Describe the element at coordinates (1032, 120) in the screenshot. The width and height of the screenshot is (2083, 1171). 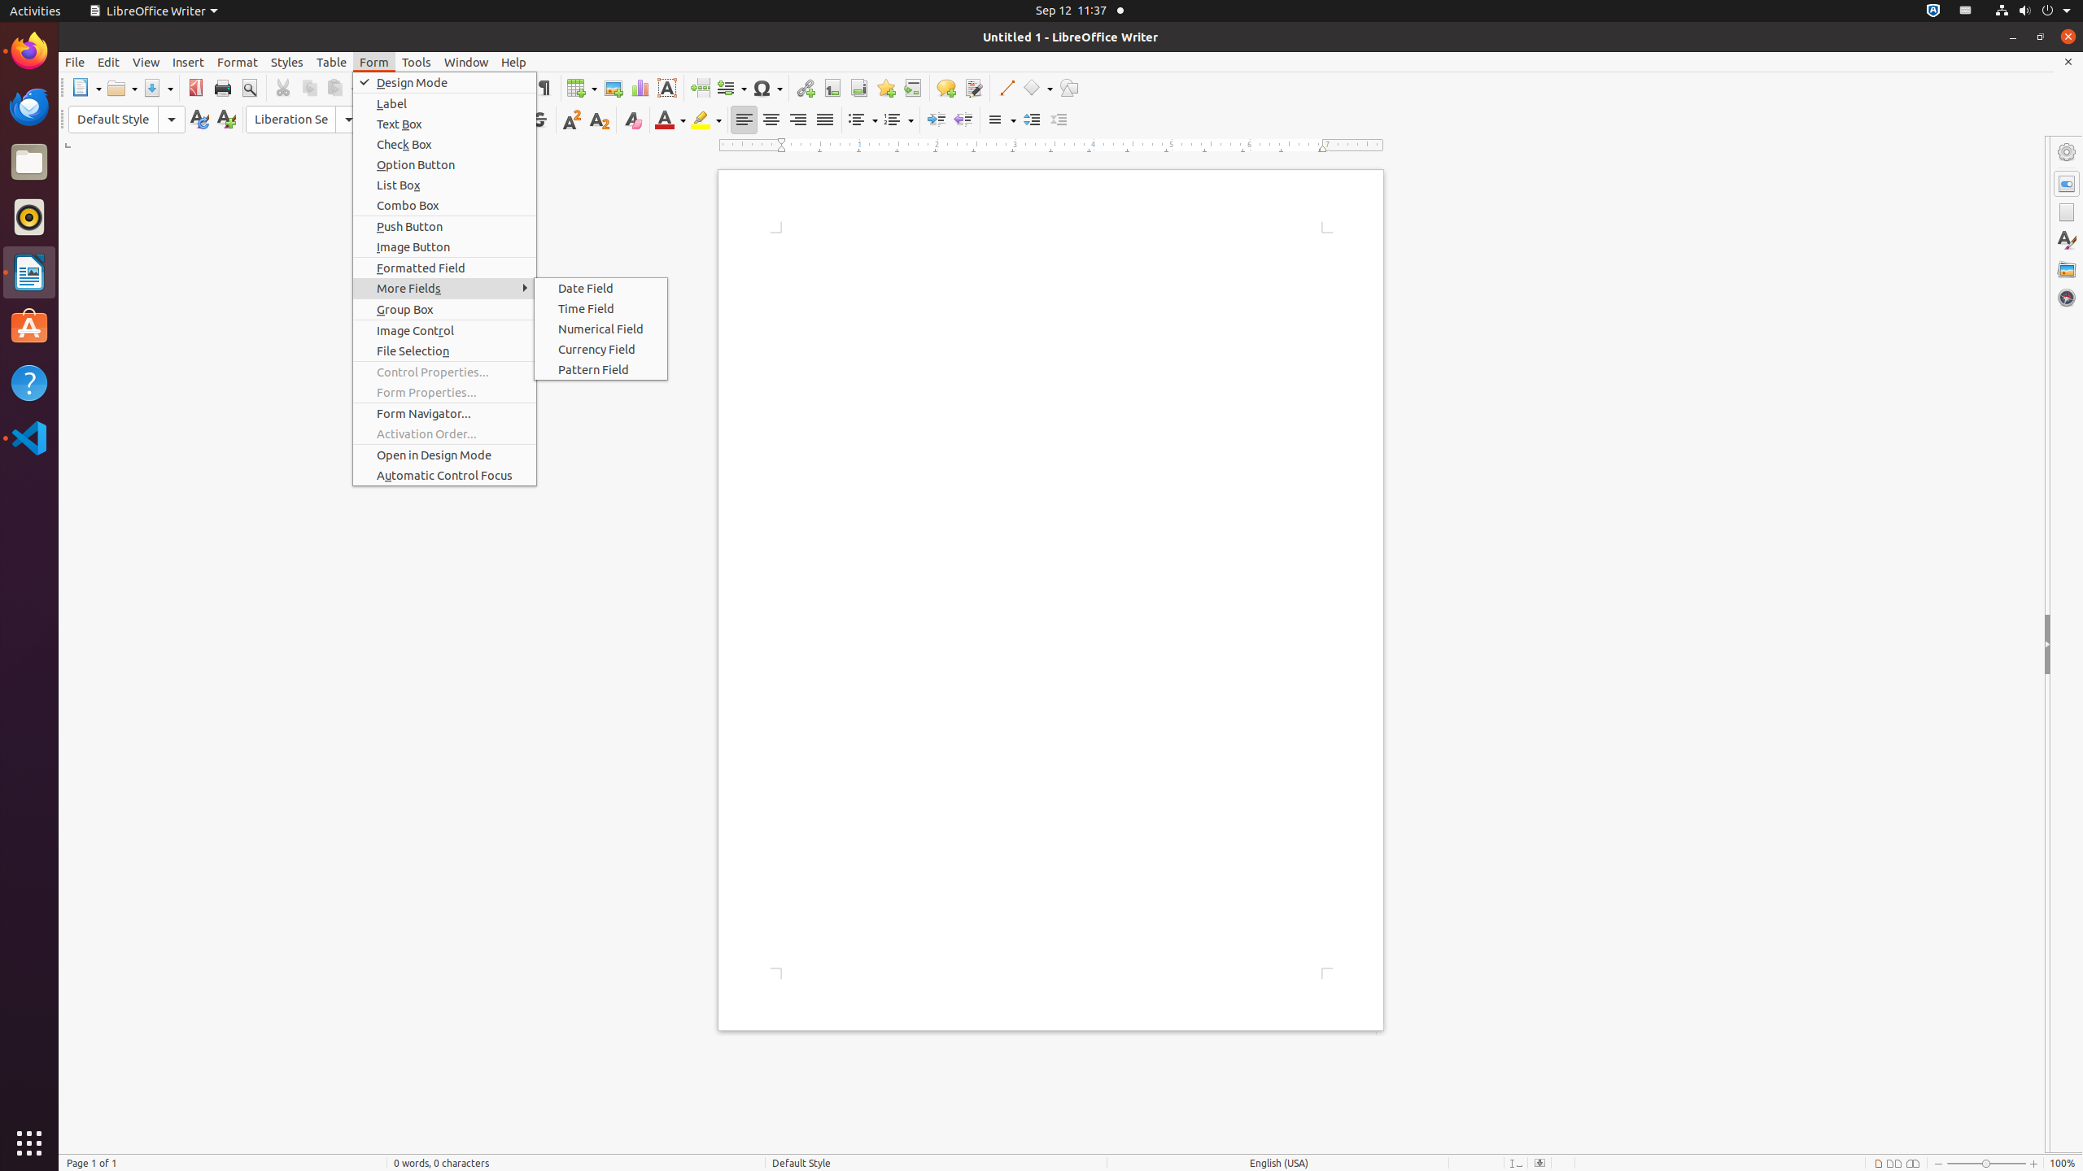
I see `Increase` at that location.